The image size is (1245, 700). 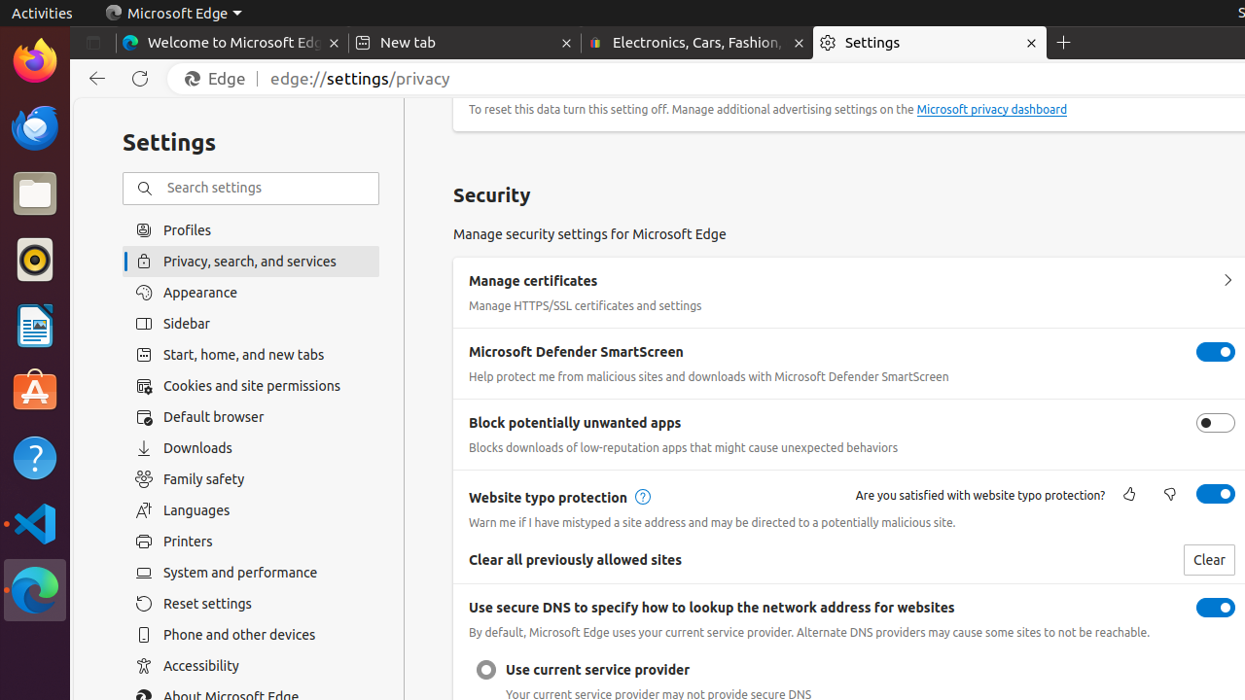 What do you see at coordinates (35, 194) in the screenshot?
I see `Files` at bounding box center [35, 194].